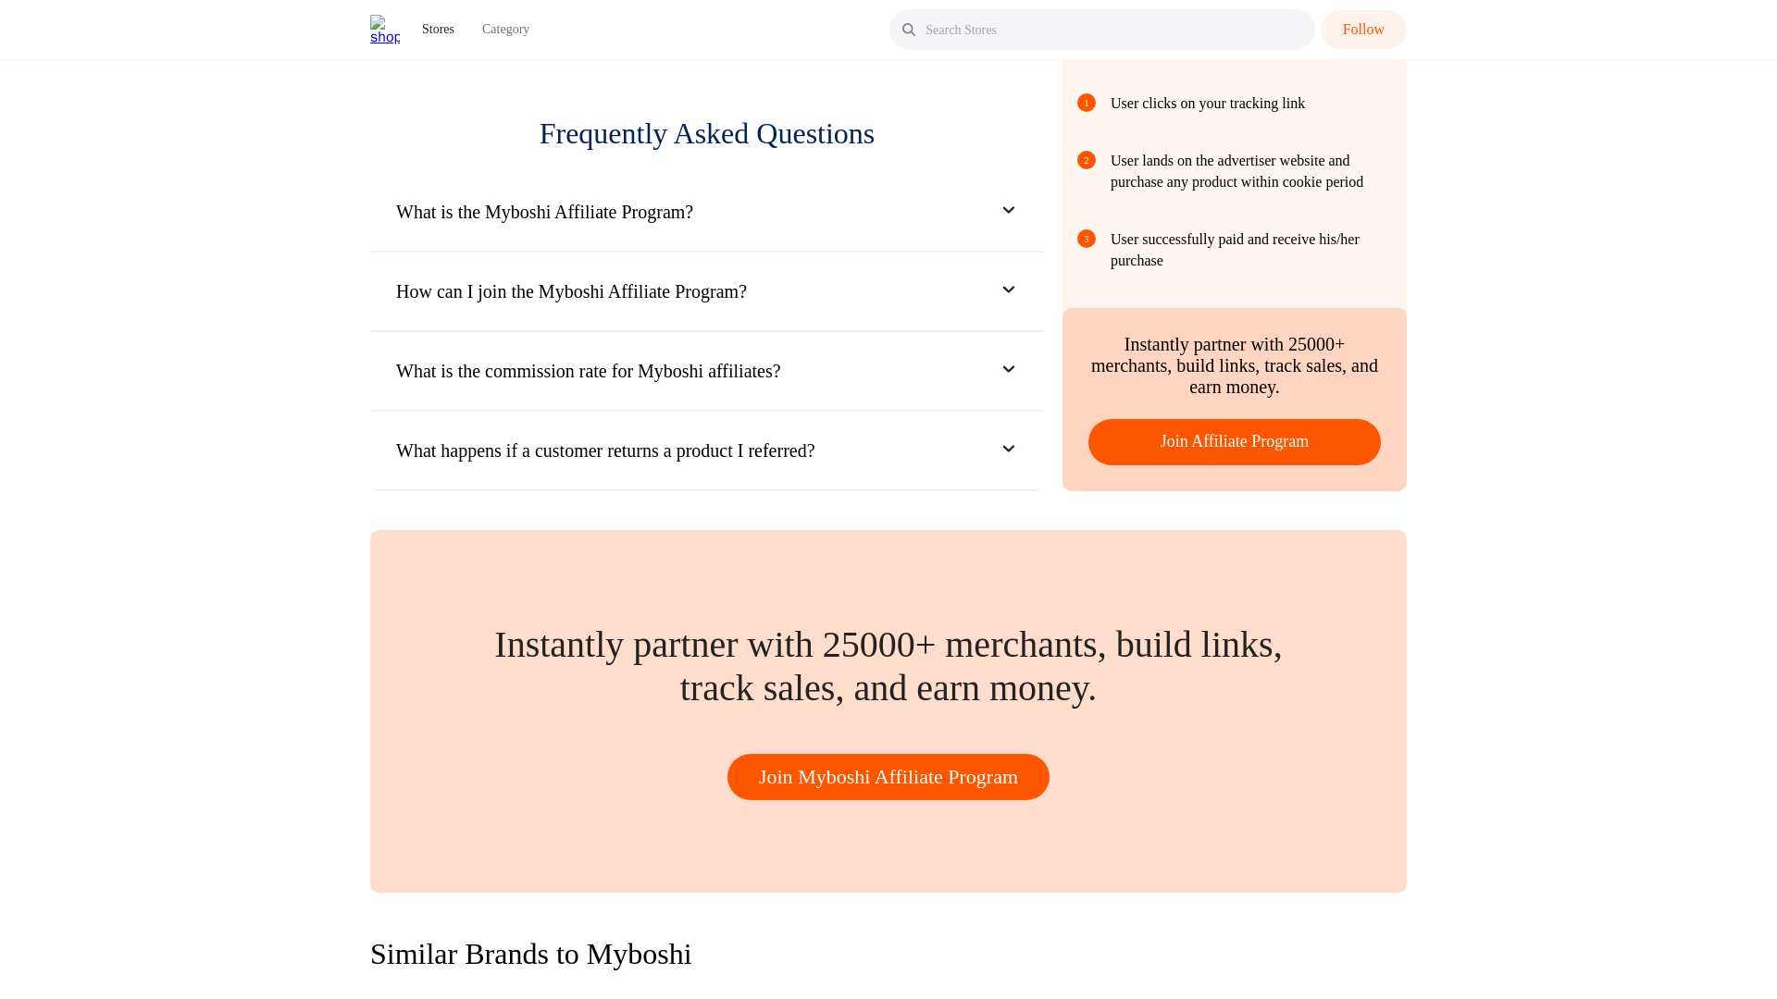 The width and height of the screenshot is (1777, 999). Describe the element at coordinates (888, 777) in the screenshot. I see `Join Myboshi Affiliate Program` at that location.